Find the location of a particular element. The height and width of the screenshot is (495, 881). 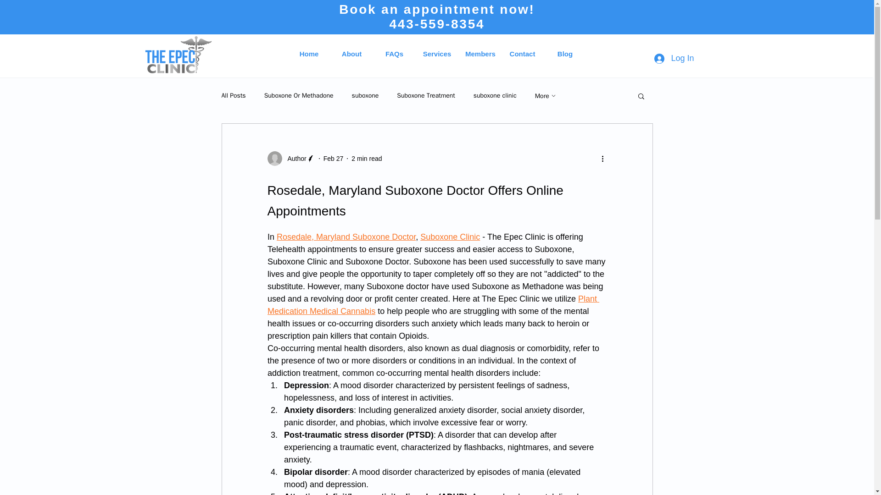

Author is located at coordinates (290, 159).